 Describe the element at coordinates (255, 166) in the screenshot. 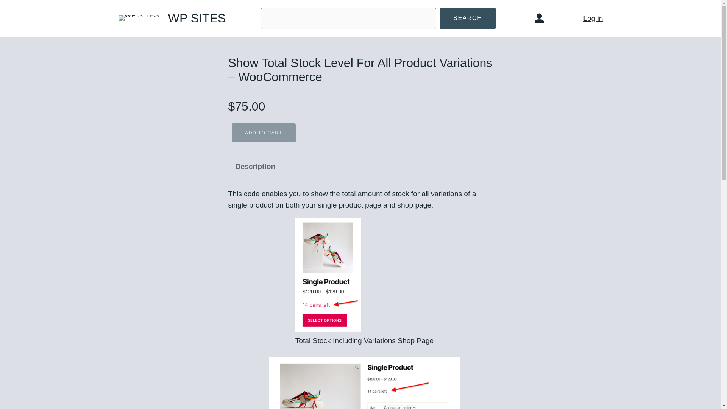

I see `Description` at that location.